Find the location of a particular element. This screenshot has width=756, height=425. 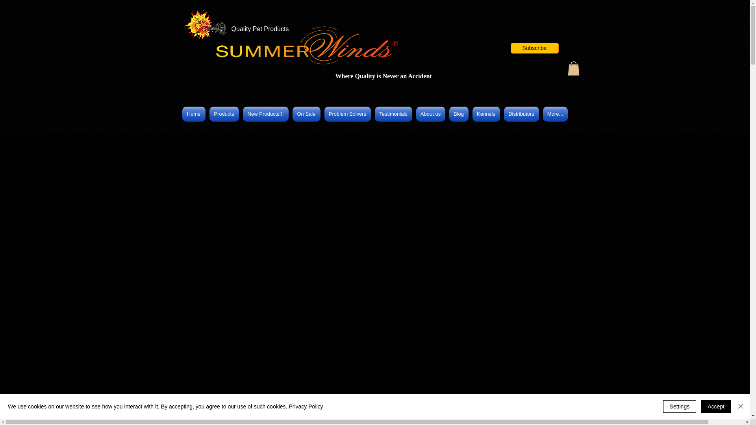

Testimonials is located at coordinates (393, 114).